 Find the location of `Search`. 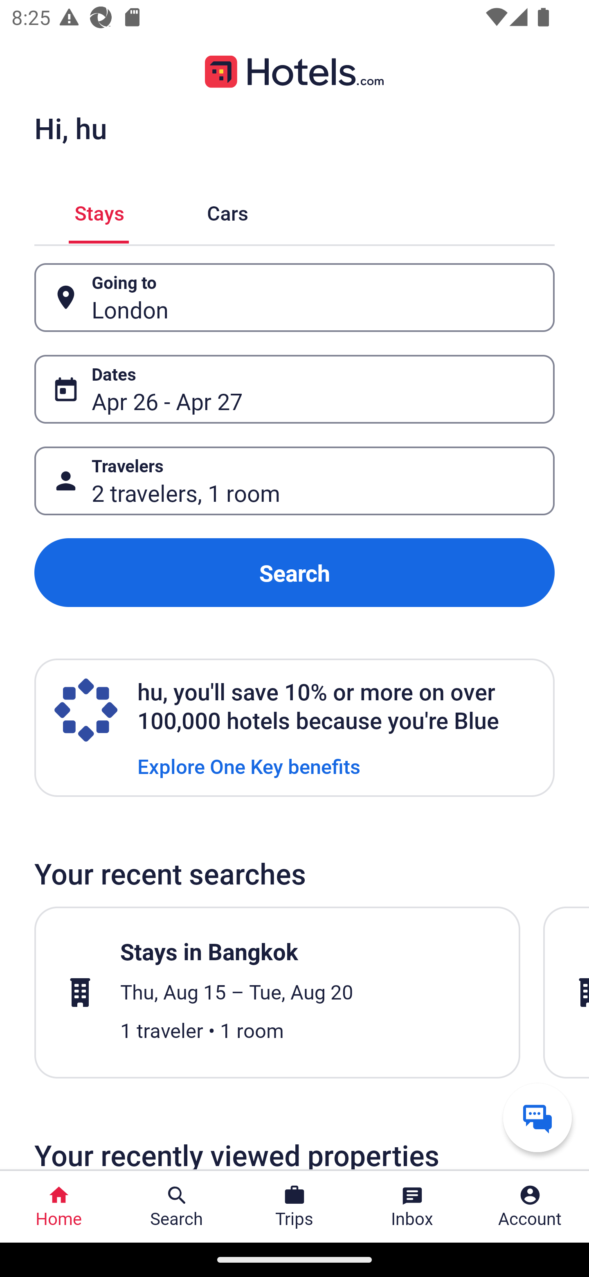

Search is located at coordinates (294, 572).